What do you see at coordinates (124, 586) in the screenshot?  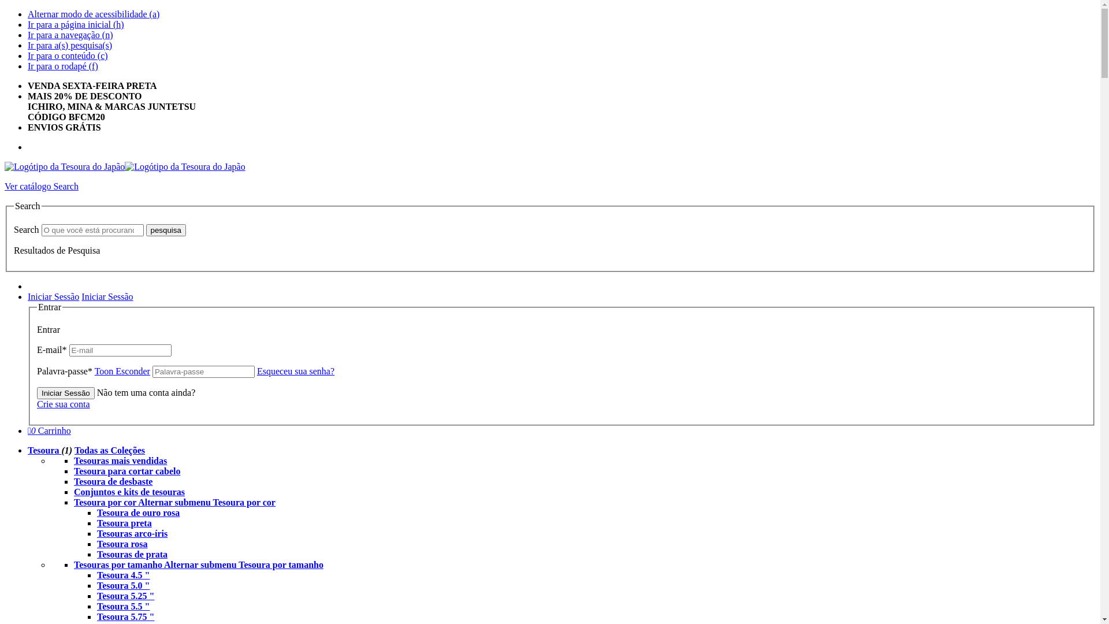 I see `Tesoura 5.0 "` at bounding box center [124, 586].